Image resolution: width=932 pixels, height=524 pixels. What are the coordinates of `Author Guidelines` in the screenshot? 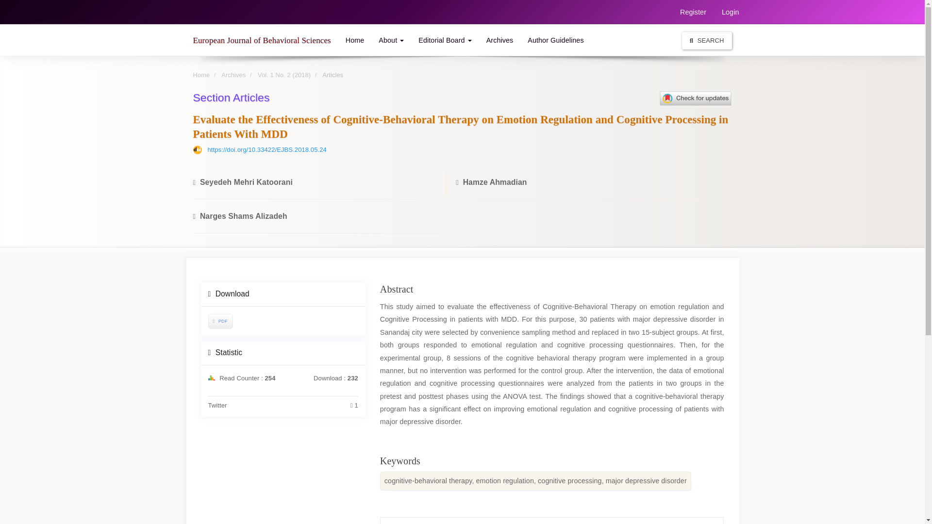 It's located at (555, 40).